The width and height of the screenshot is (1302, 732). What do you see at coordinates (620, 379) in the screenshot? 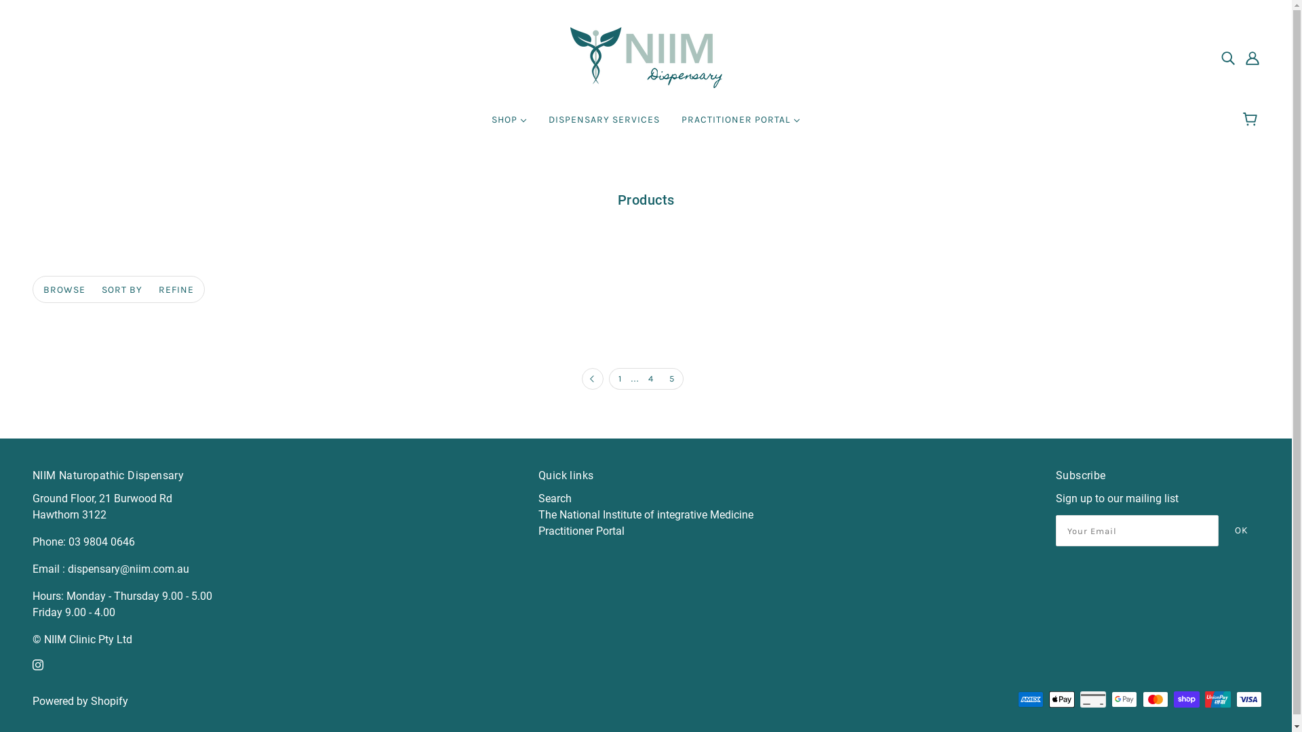
I see `1` at bounding box center [620, 379].